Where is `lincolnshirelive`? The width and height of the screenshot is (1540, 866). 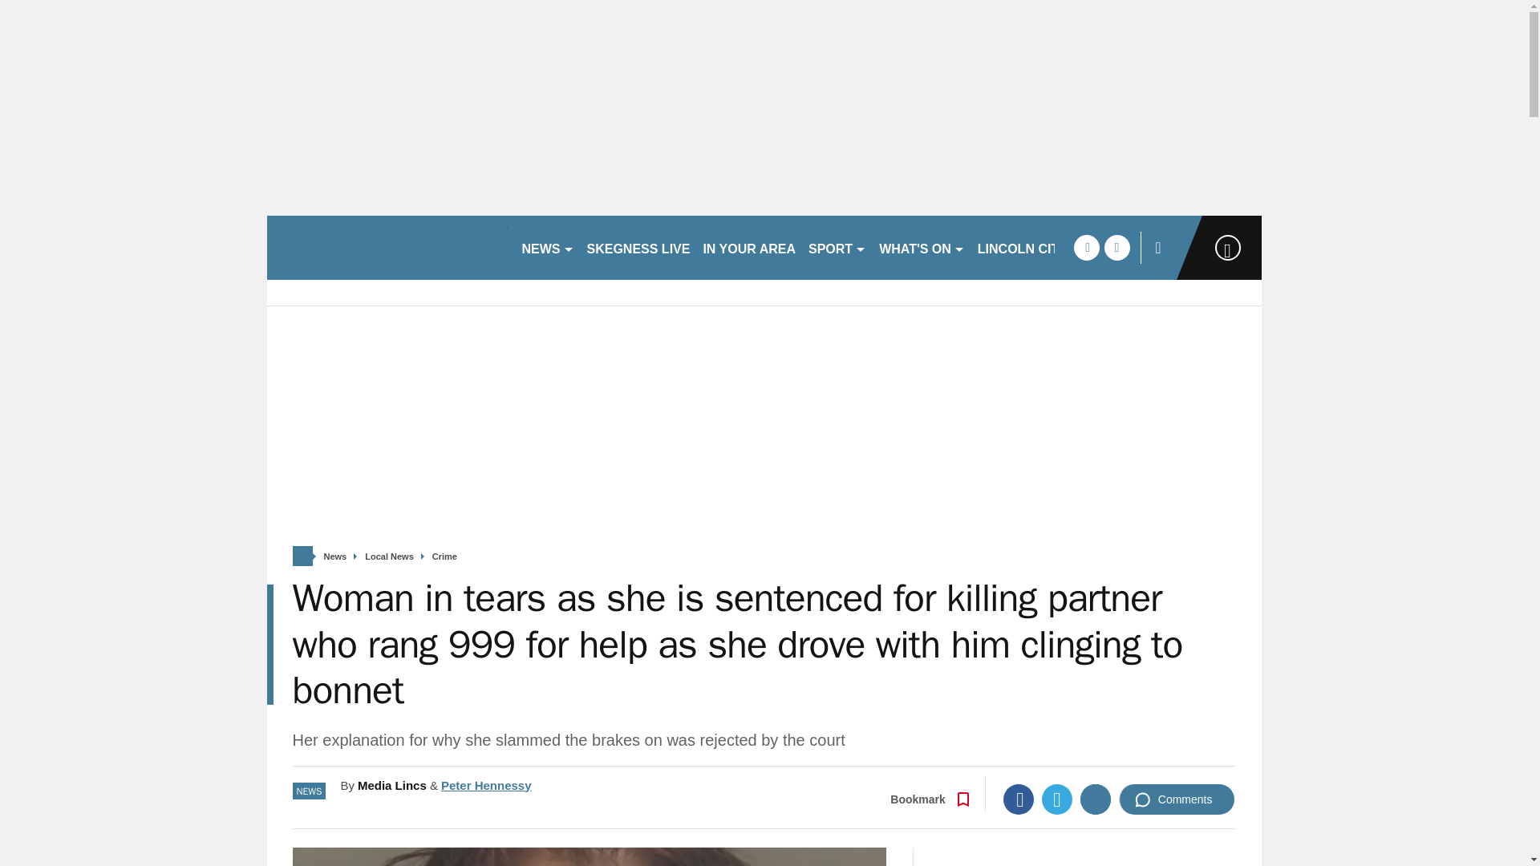 lincolnshirelive is located at coordinates (387, 247).